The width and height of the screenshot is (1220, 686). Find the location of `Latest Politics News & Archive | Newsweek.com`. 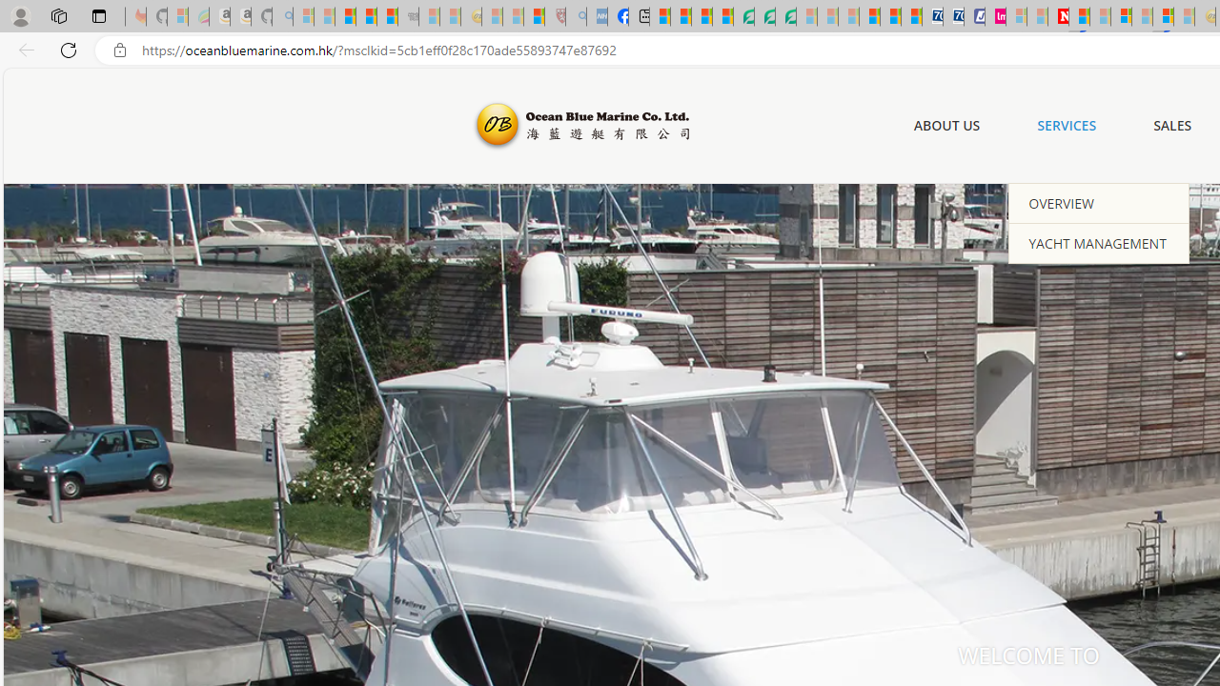

Latest Politics News & Archive | Newsweek.com is located at coordinates (1058, 17).